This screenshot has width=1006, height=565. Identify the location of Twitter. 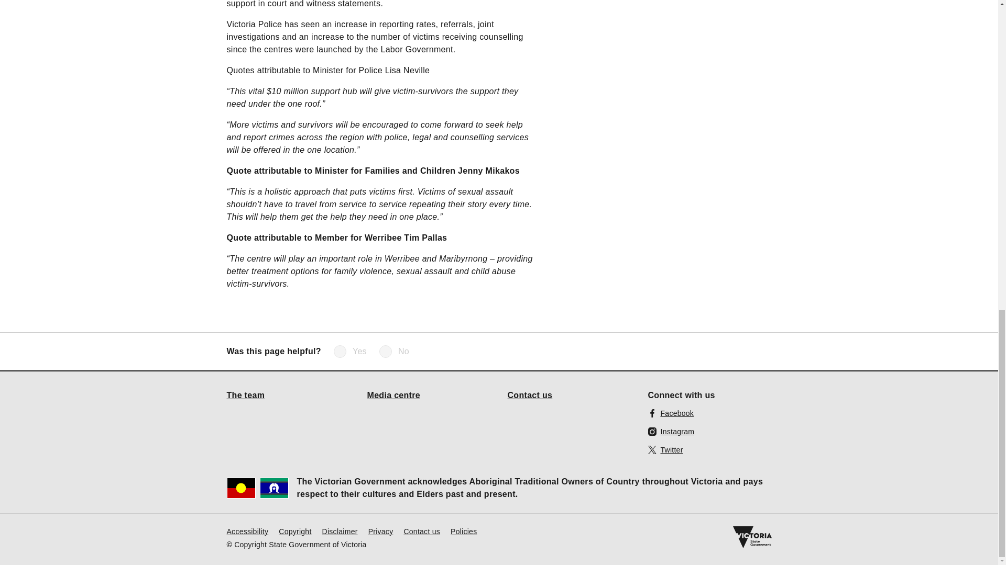
(665, 449).